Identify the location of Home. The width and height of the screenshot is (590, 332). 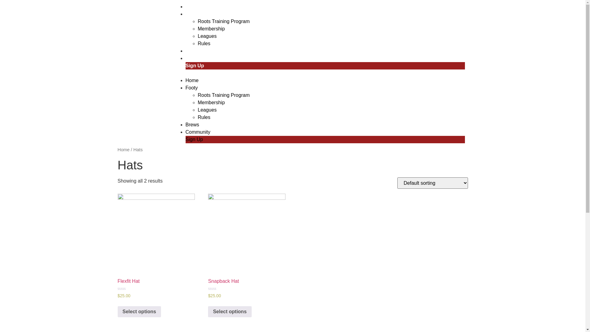
(124, 150).